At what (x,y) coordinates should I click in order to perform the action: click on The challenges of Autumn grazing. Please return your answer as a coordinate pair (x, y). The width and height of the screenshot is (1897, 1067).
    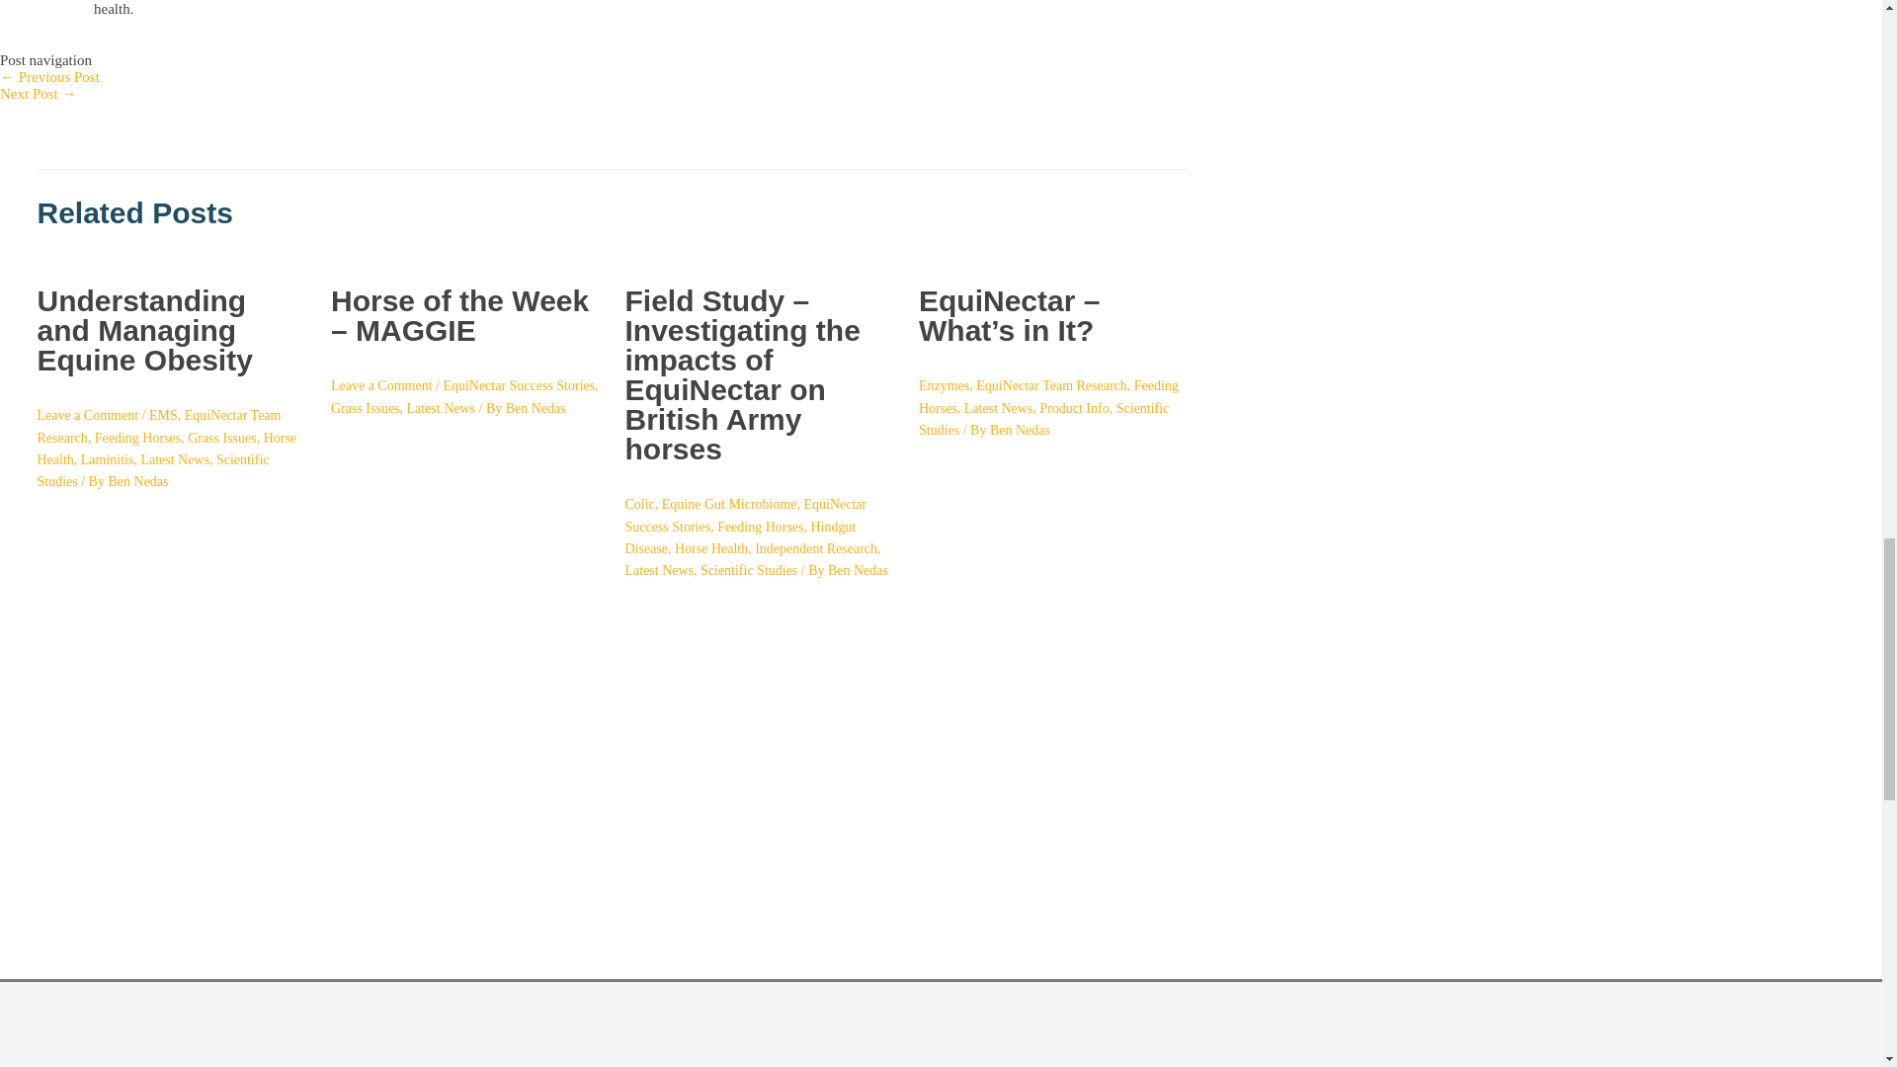
    Looking at the image, I should click on (39, 93).